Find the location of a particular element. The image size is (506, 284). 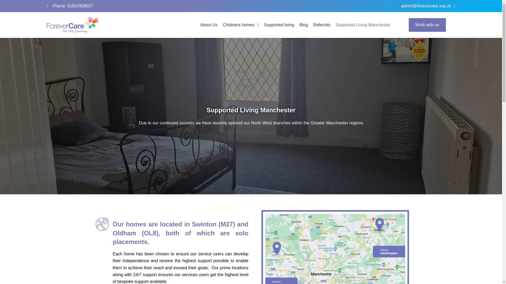

Supported Living Manchester is located at coordinates (363, 25).